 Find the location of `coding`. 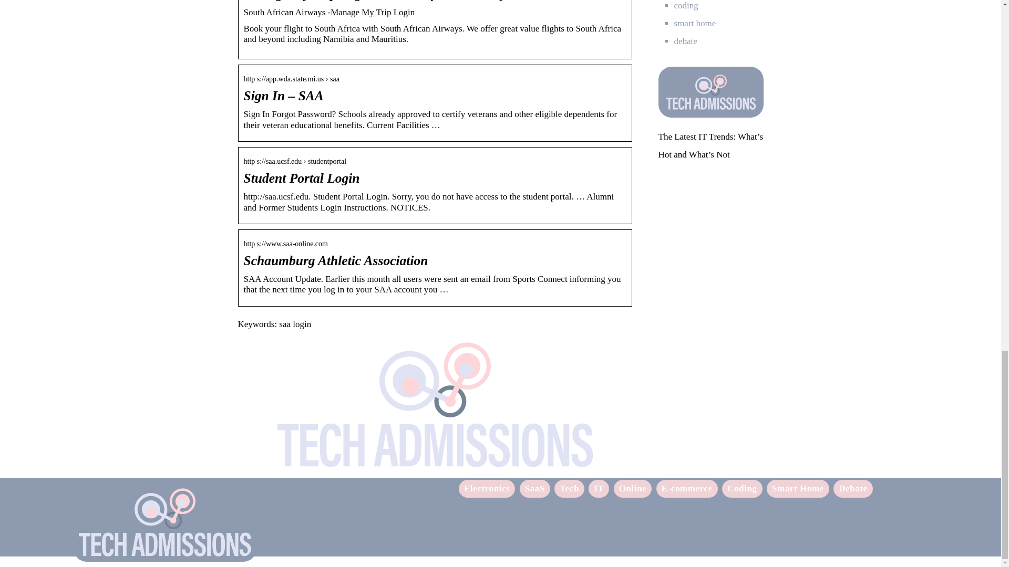

coding is located at coordinates (686, 5).